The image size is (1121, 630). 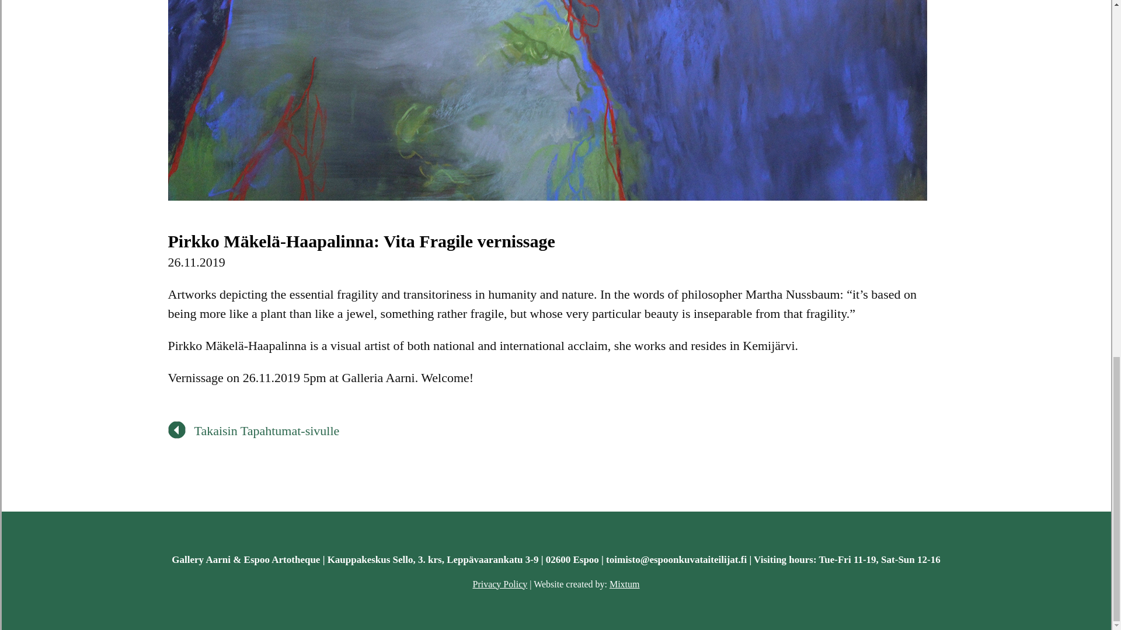 What do you see at coordinates (625, 583) in the screenshot?
I see `Developing customized WordPress pages - Mixtum` at bounding box center [625, 583].